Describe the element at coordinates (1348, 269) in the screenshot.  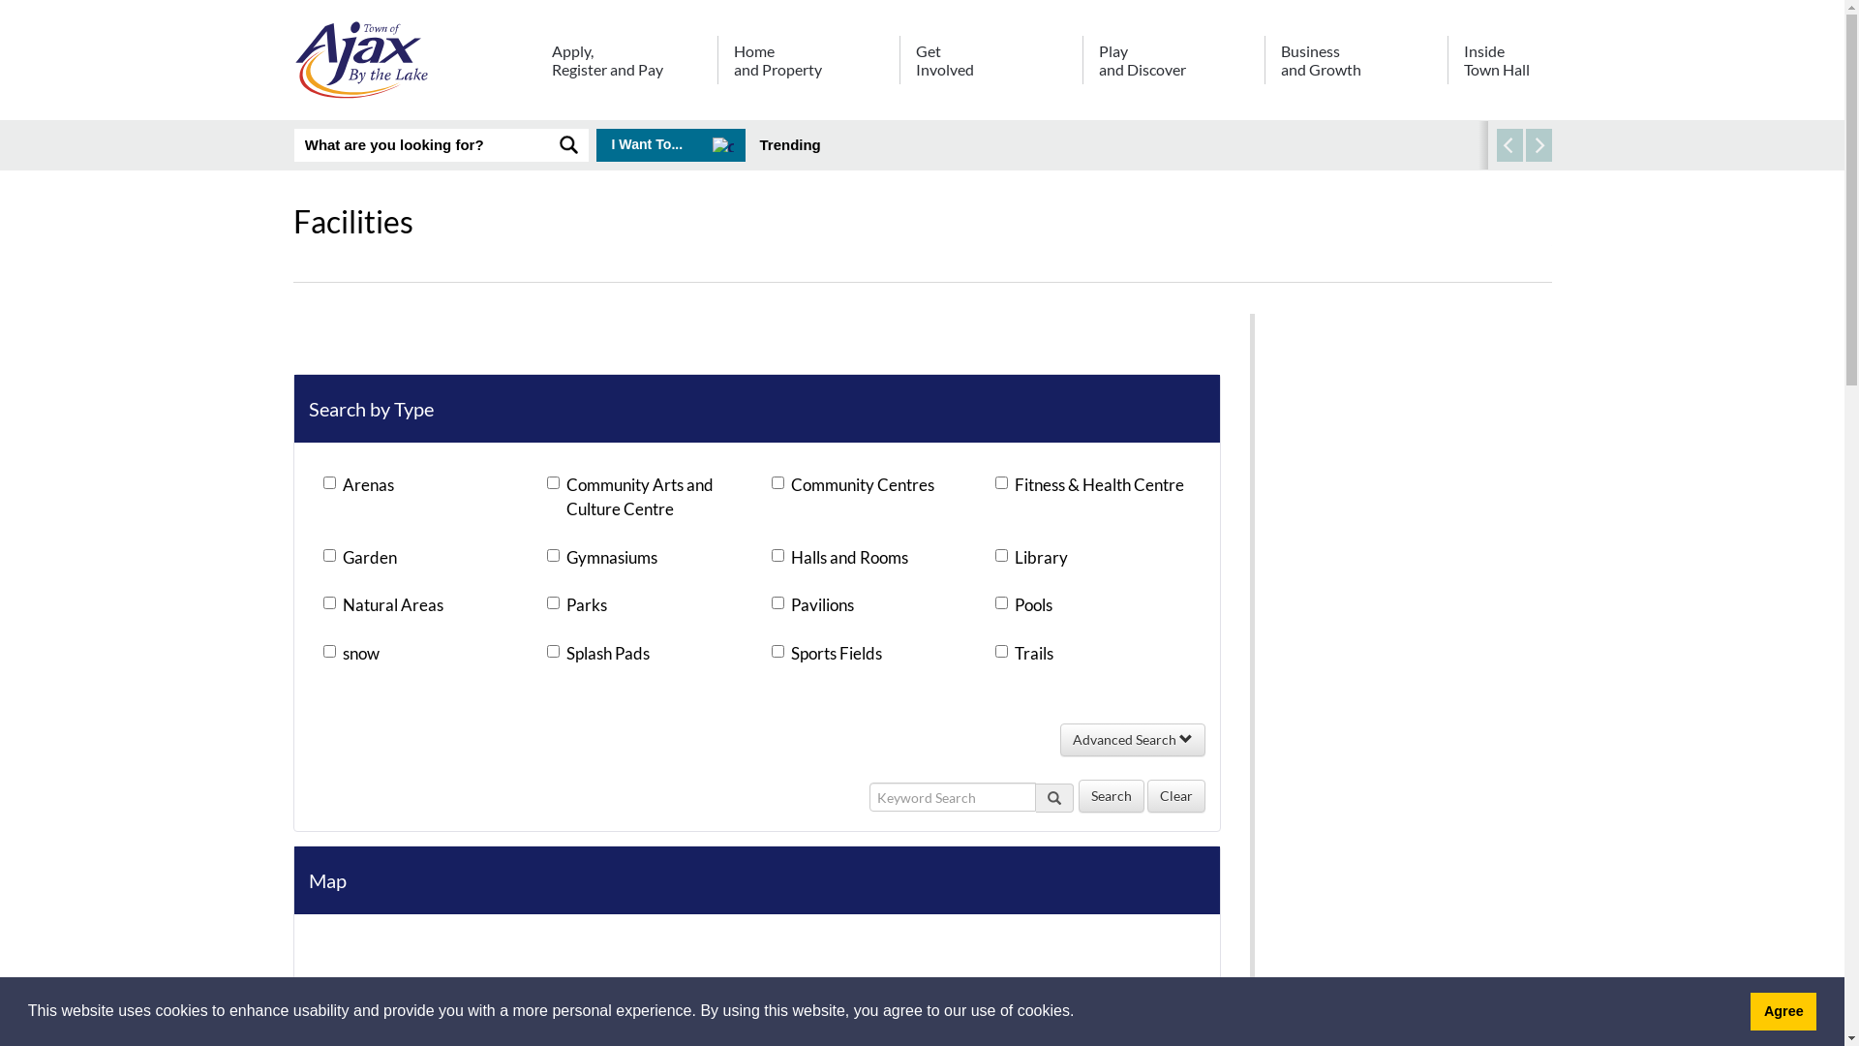
I see `Search` at that location.